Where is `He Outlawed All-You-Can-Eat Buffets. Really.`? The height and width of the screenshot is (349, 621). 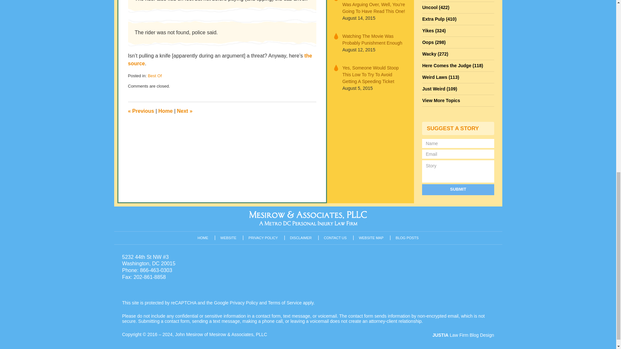 He Outlawed All-You-Can-Eat Buffets. Really. is located at coordinates (141, 111).